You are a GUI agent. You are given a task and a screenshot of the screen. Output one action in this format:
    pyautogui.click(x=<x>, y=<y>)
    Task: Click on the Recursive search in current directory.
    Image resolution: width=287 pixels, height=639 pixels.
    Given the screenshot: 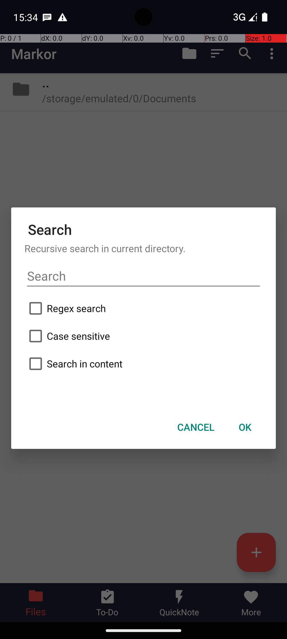 What is the action you would take?
    pyautogui.click(x=143, y=248)
    